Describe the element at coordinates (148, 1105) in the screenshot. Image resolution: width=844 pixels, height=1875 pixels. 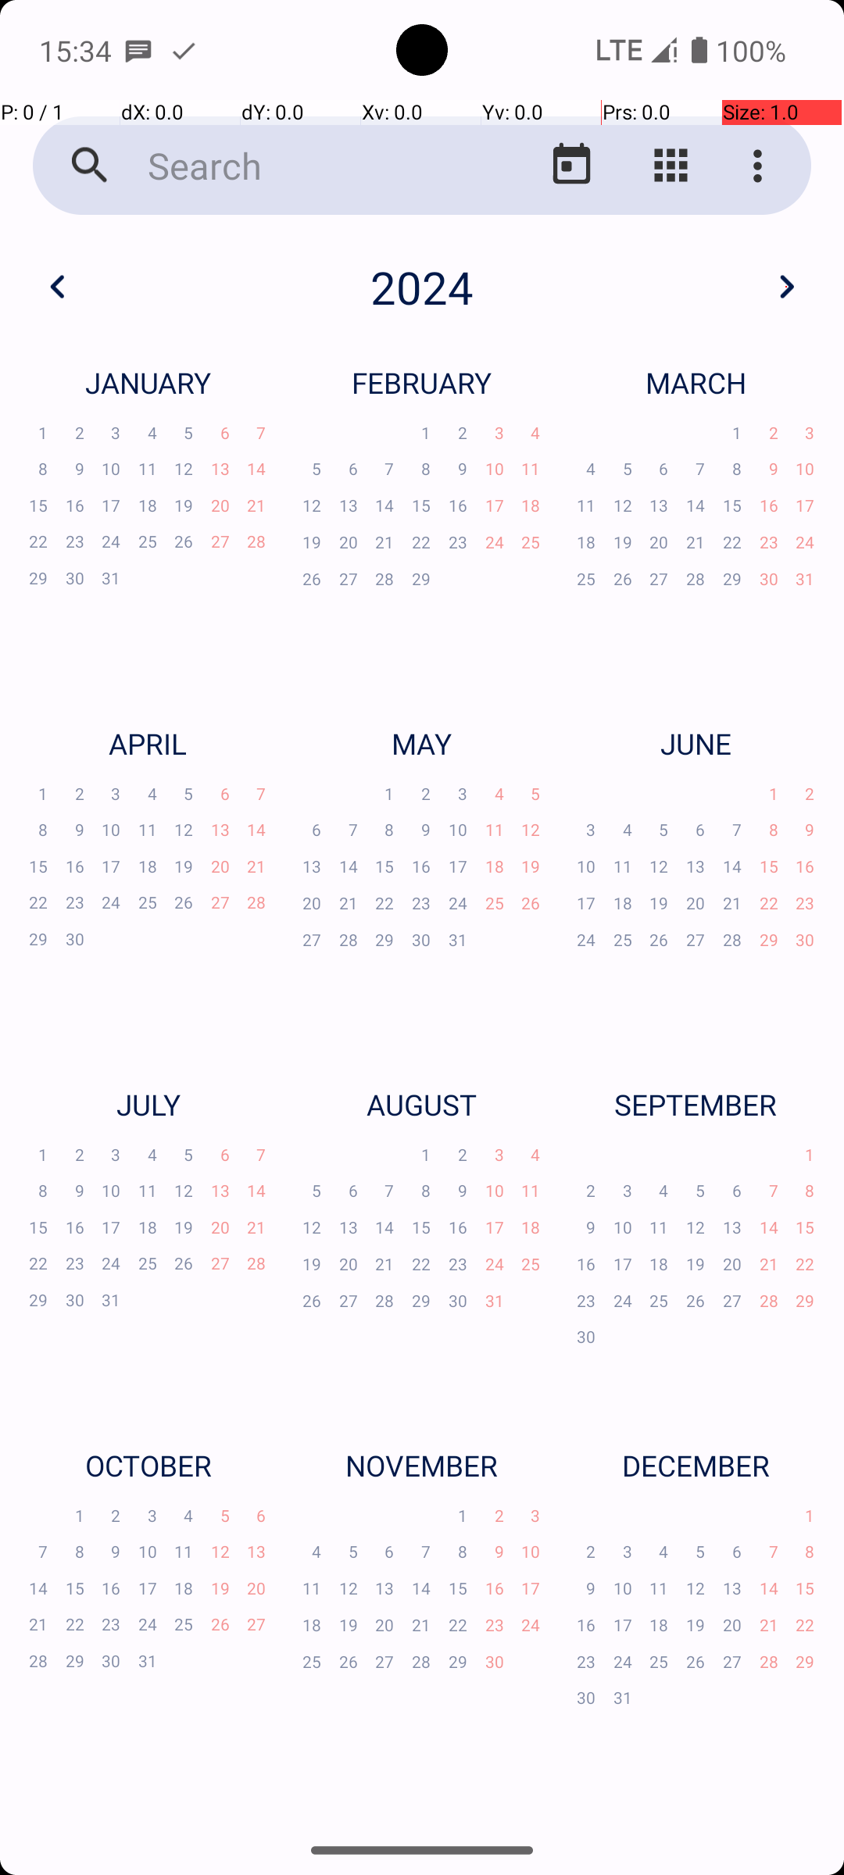
I see `JULY` at that location.